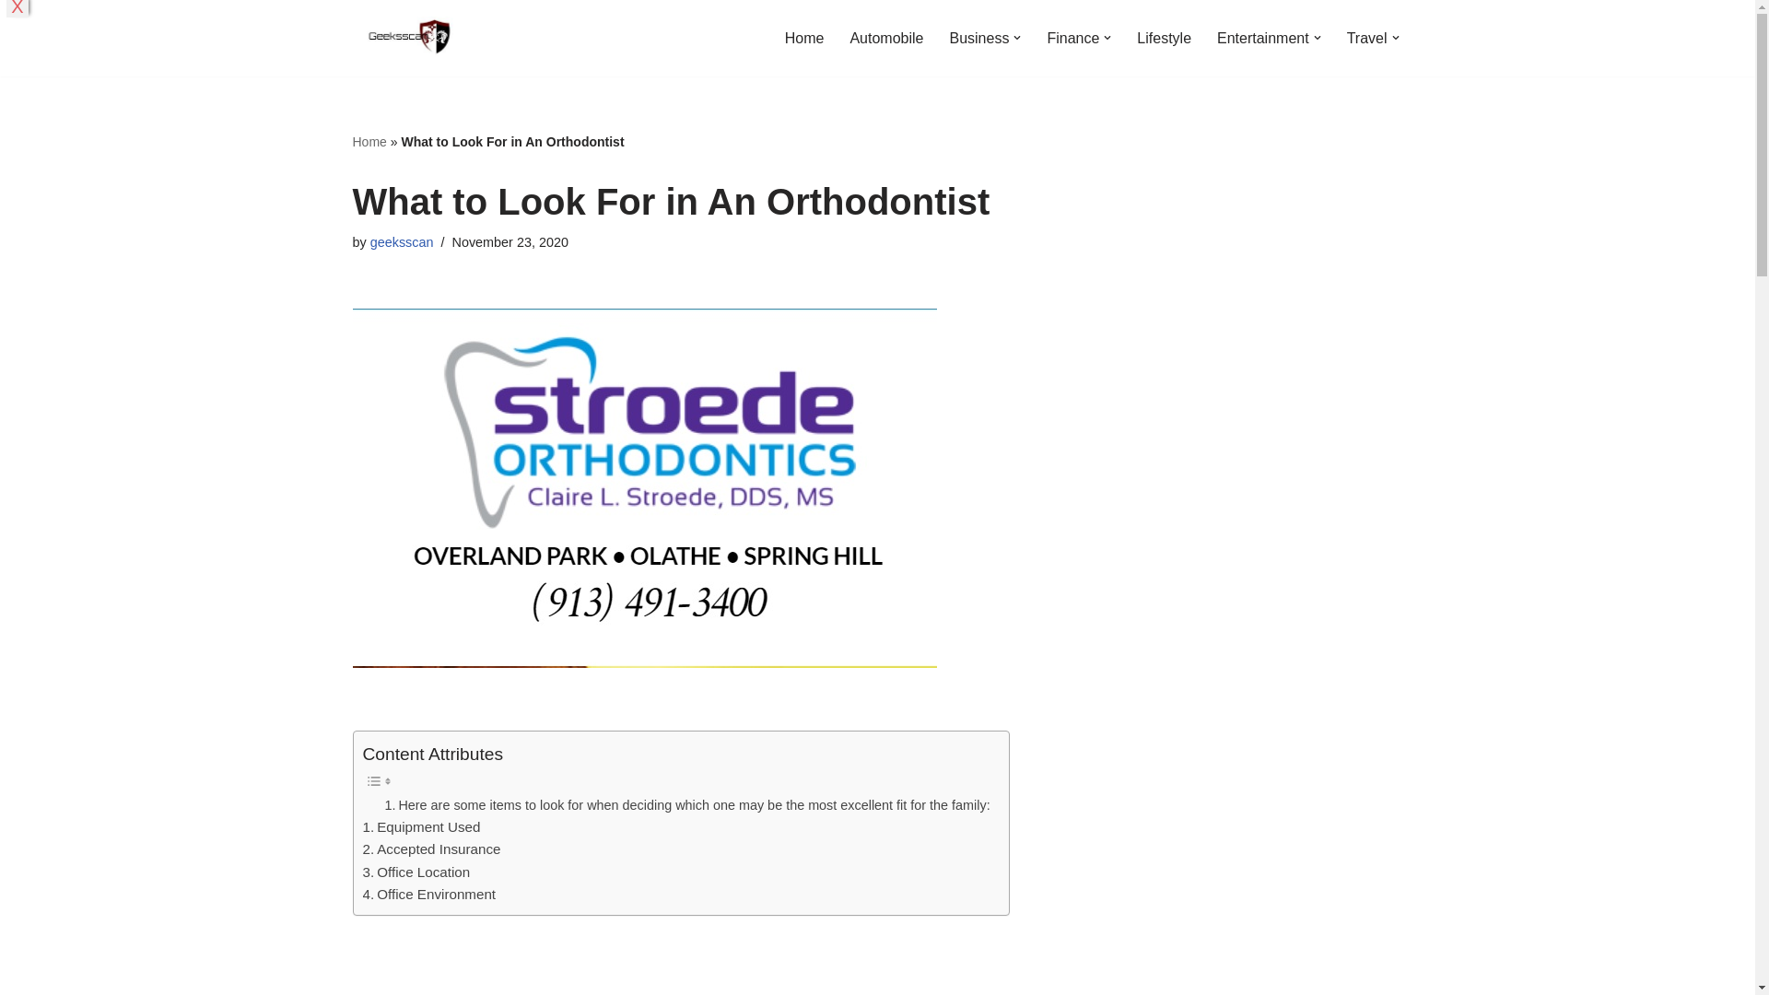 The height and width of the screenshot is (995, 1769). What do you see at coordinates (1072, 39) in the screenshot?
I see `Finance` at bounding box center [1072, 39].